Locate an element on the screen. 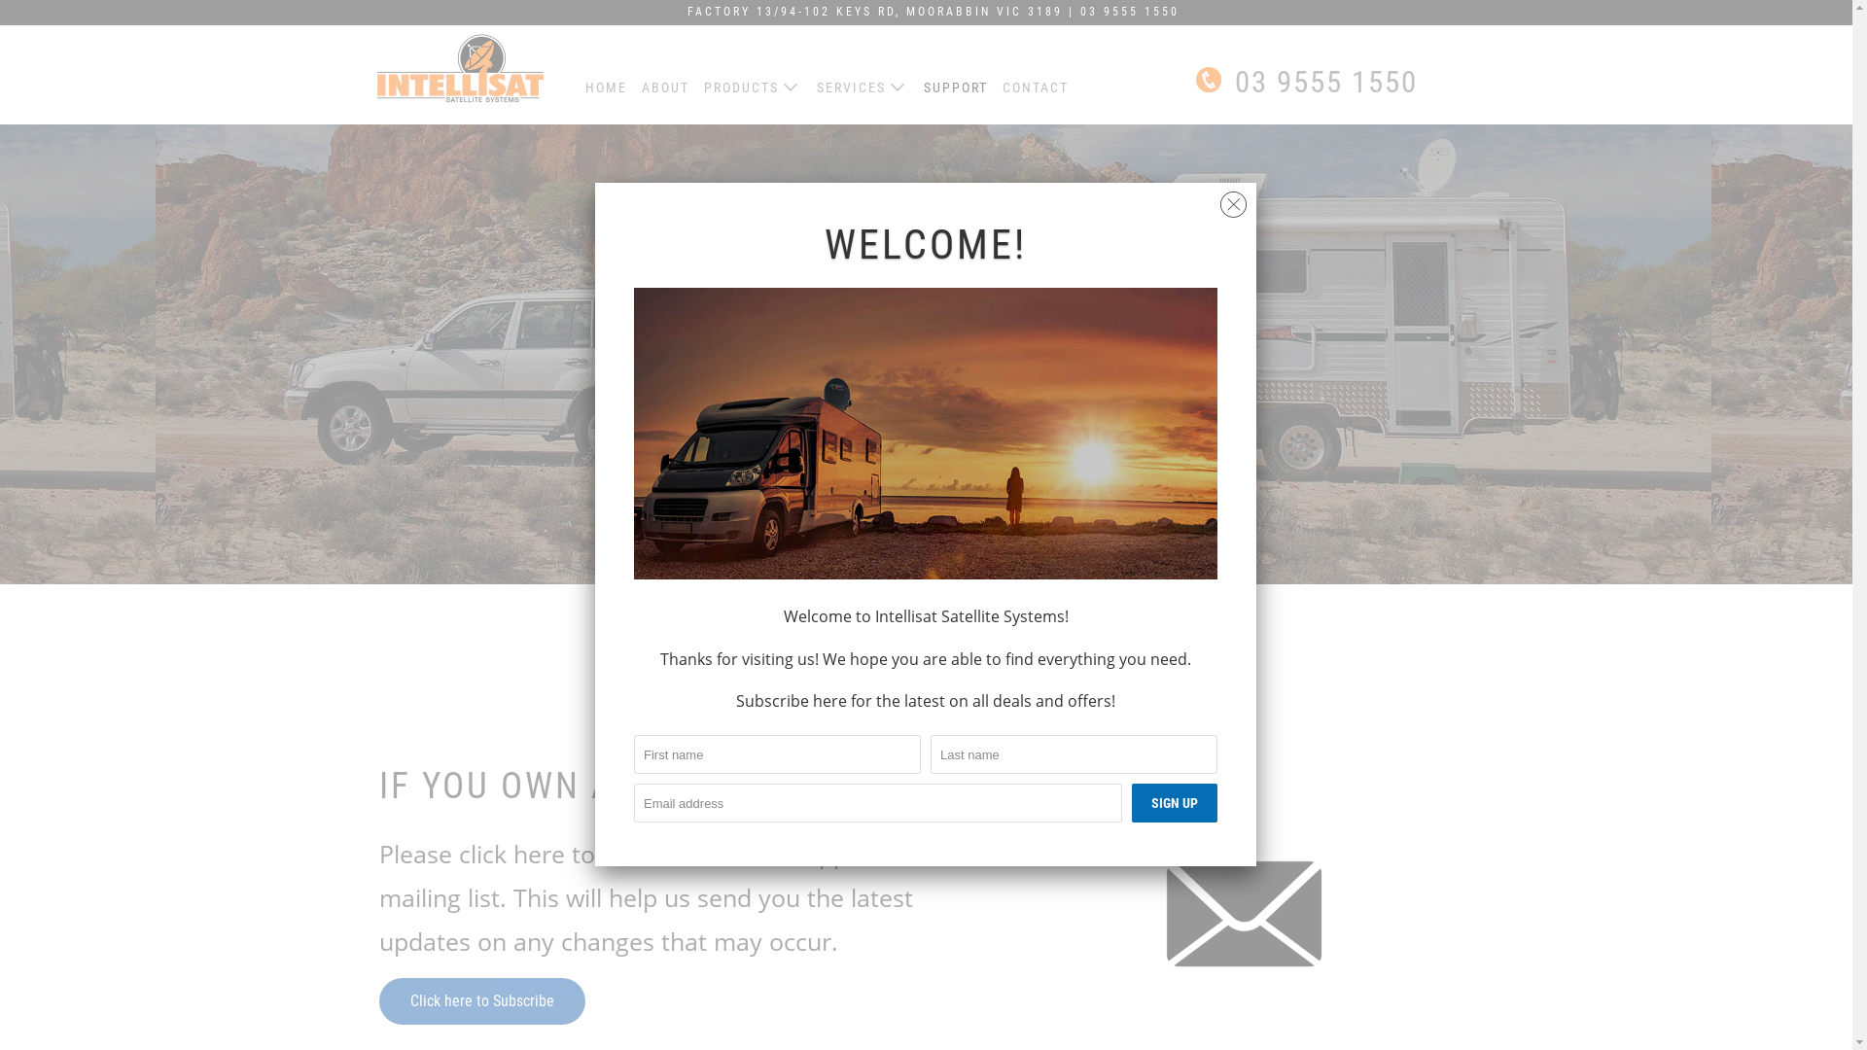  SUPPORT is located at coordinates (956, 87).